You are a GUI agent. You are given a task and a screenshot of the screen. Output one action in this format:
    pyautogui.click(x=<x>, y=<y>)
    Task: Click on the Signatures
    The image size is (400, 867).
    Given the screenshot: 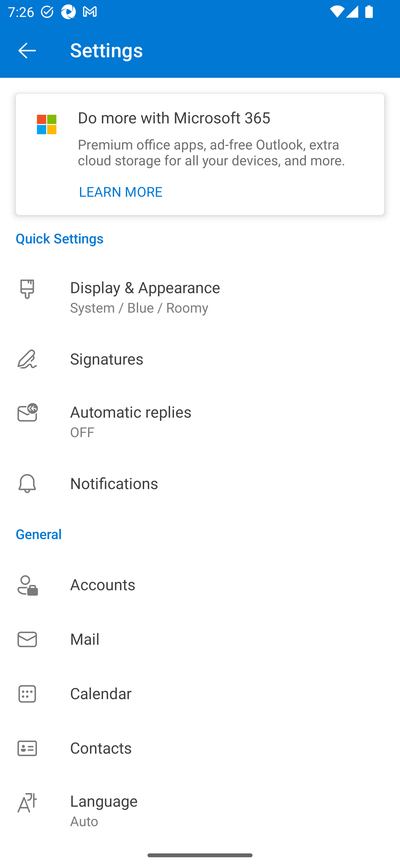 What is the action you would take?
    pyautogui.click(x=200, y=359)
    